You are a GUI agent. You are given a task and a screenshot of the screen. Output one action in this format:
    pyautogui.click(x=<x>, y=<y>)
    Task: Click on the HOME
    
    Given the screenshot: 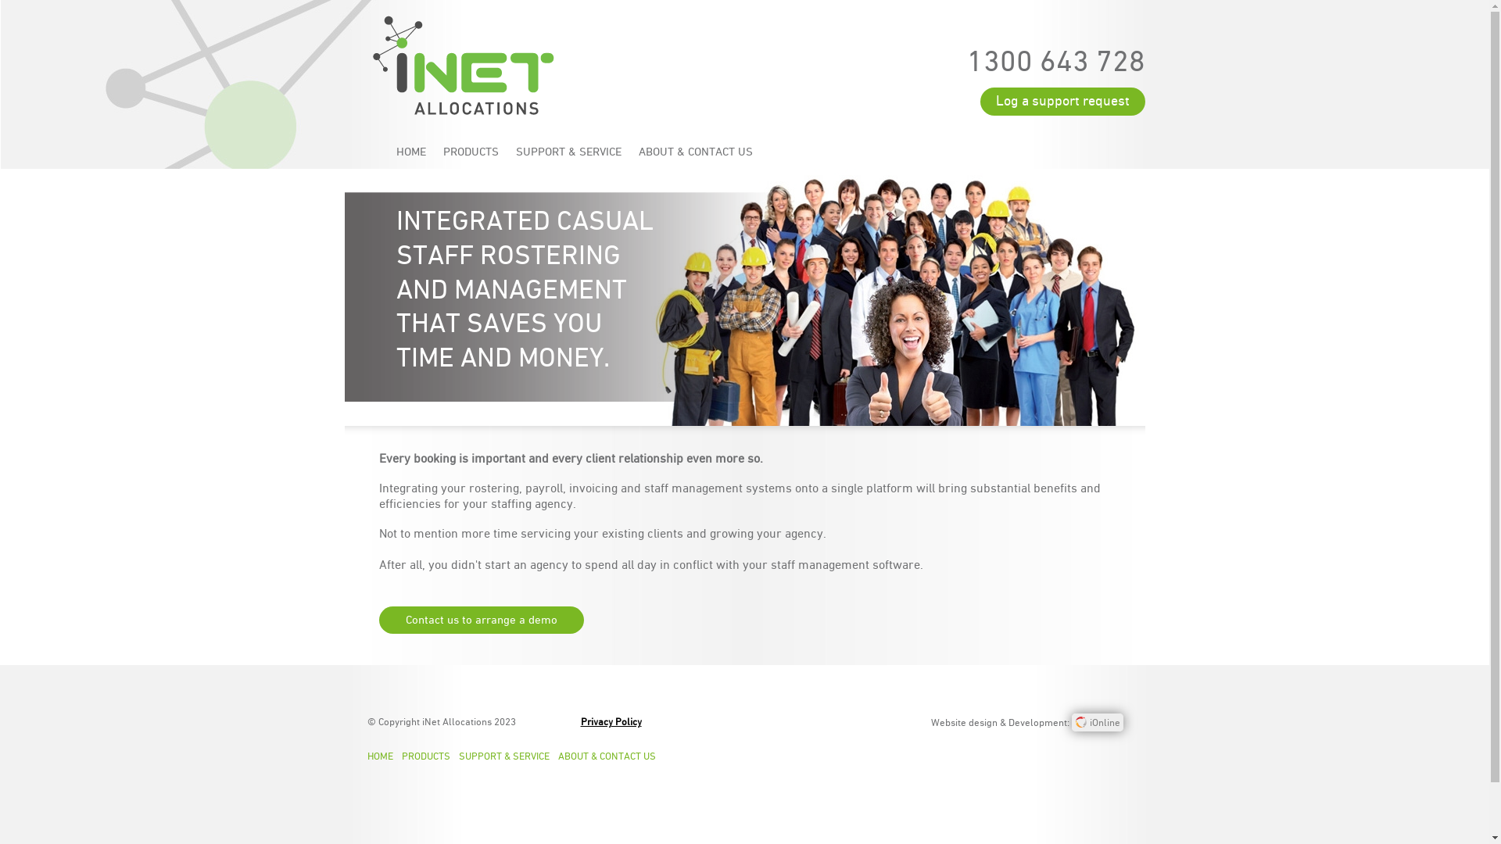 What is the action you would take?
    pyautogui.click(x=385, y=756)
    